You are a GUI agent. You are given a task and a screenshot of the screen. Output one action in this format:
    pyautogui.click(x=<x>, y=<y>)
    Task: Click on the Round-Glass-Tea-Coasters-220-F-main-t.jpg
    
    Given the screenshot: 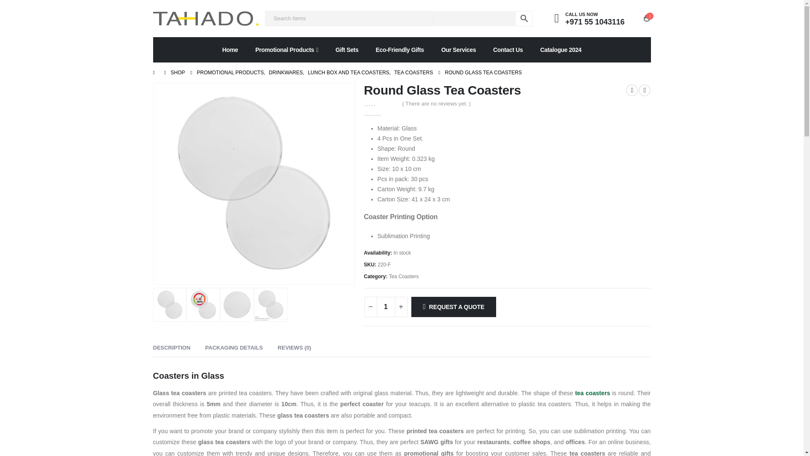 What is the action you would take?
    pyautogui.click(x=254, y=183)
    